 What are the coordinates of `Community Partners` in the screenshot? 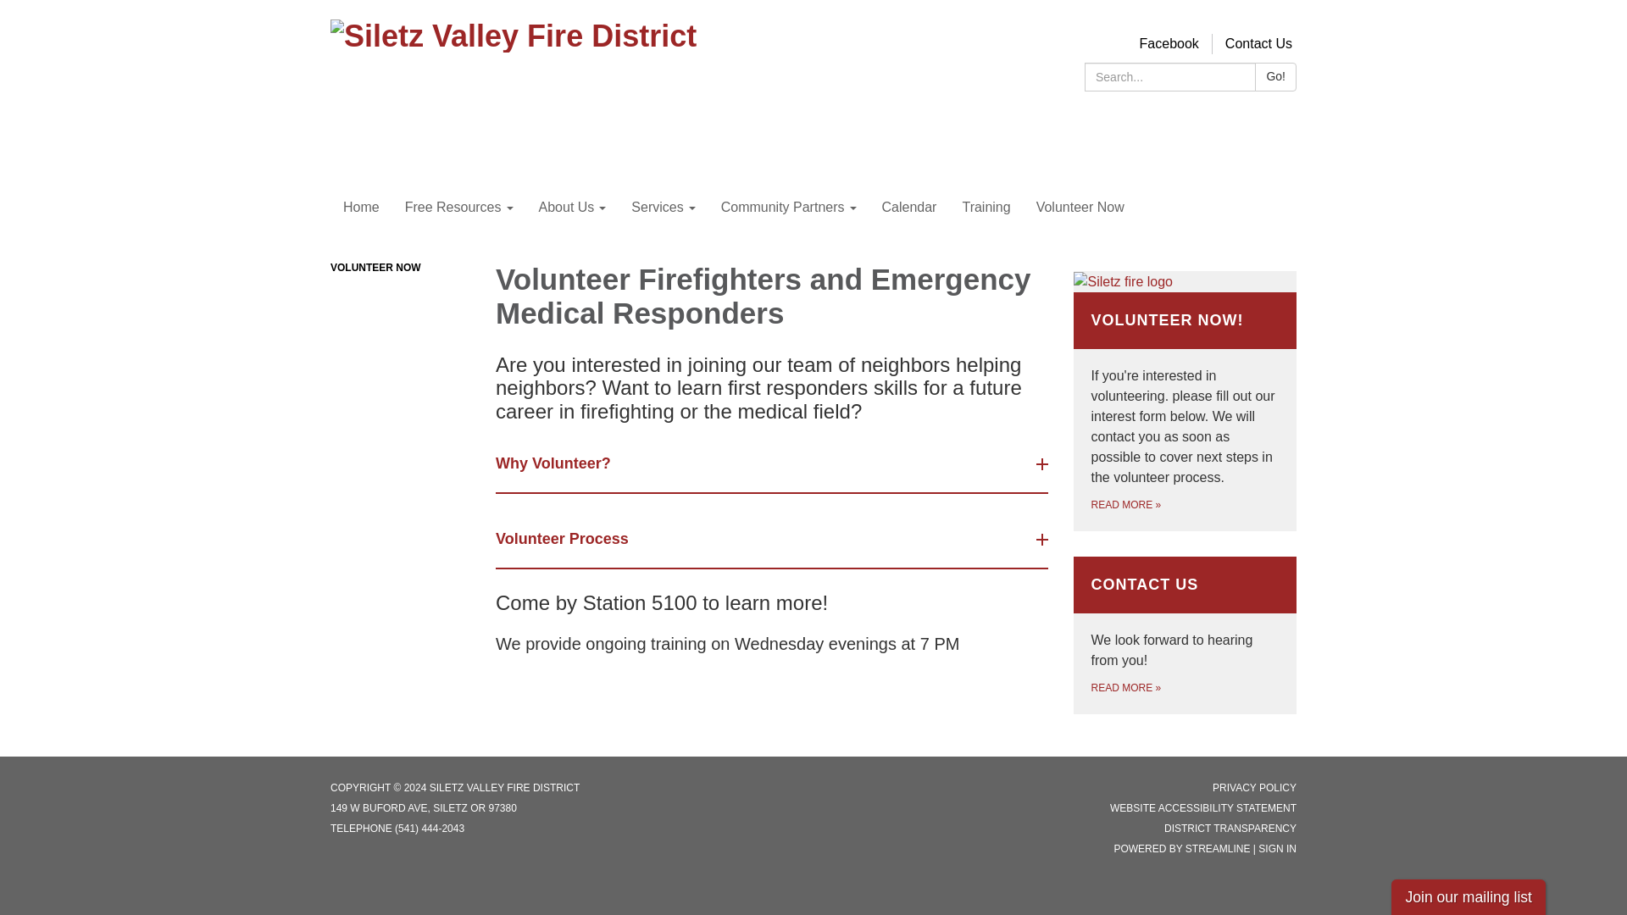 It's located at (781, 208).